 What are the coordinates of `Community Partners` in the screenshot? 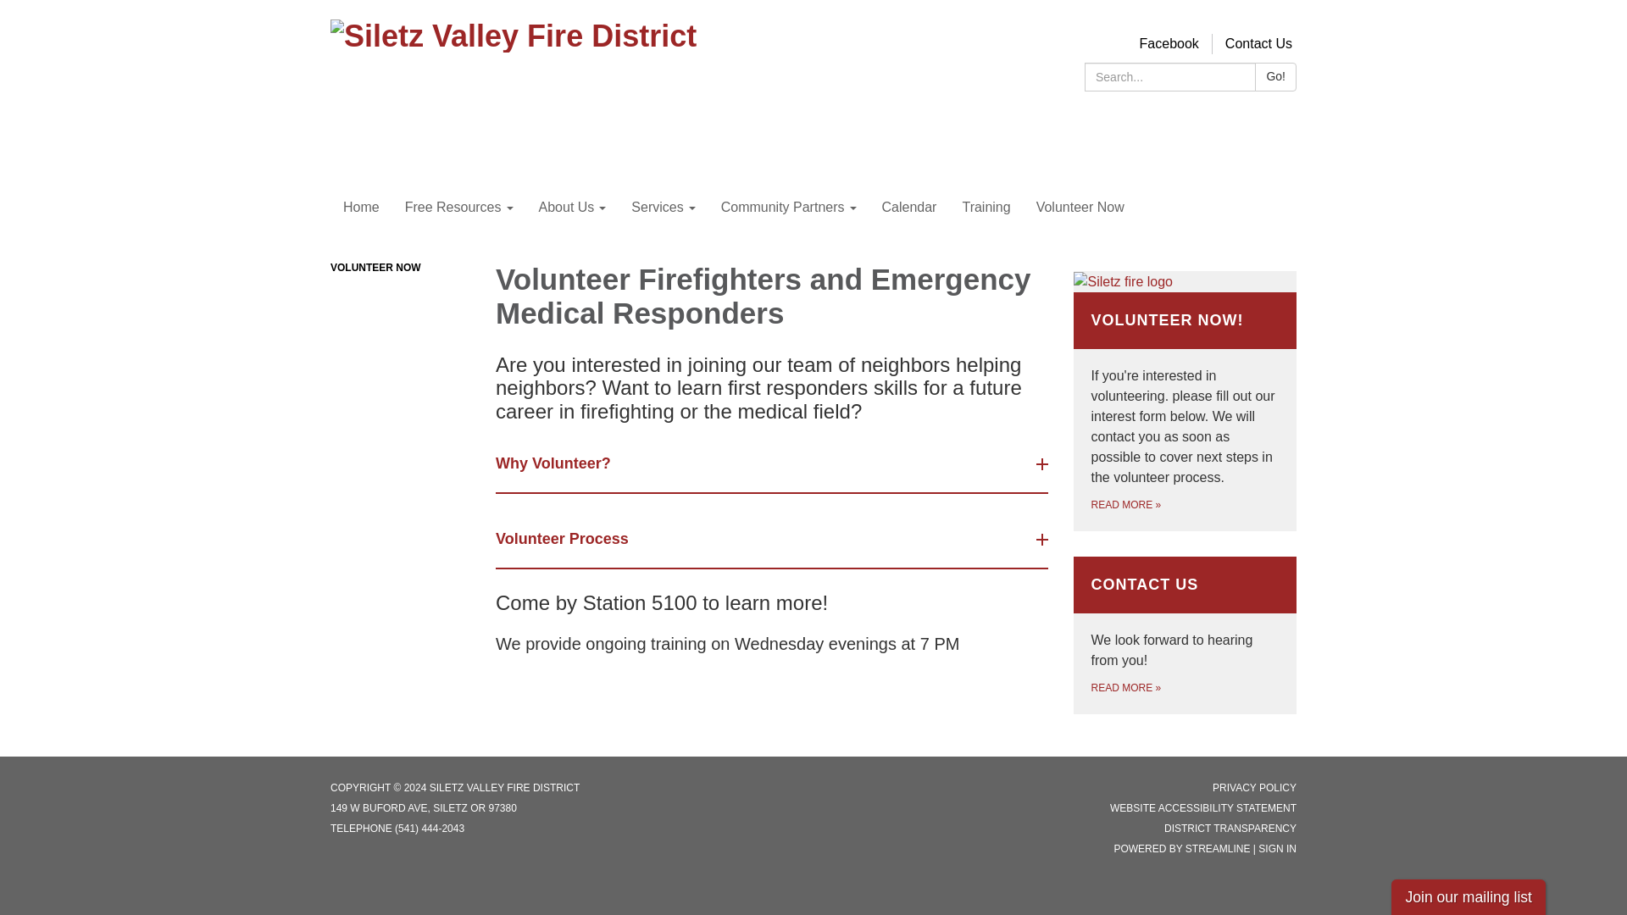 It's located at (781, 208).